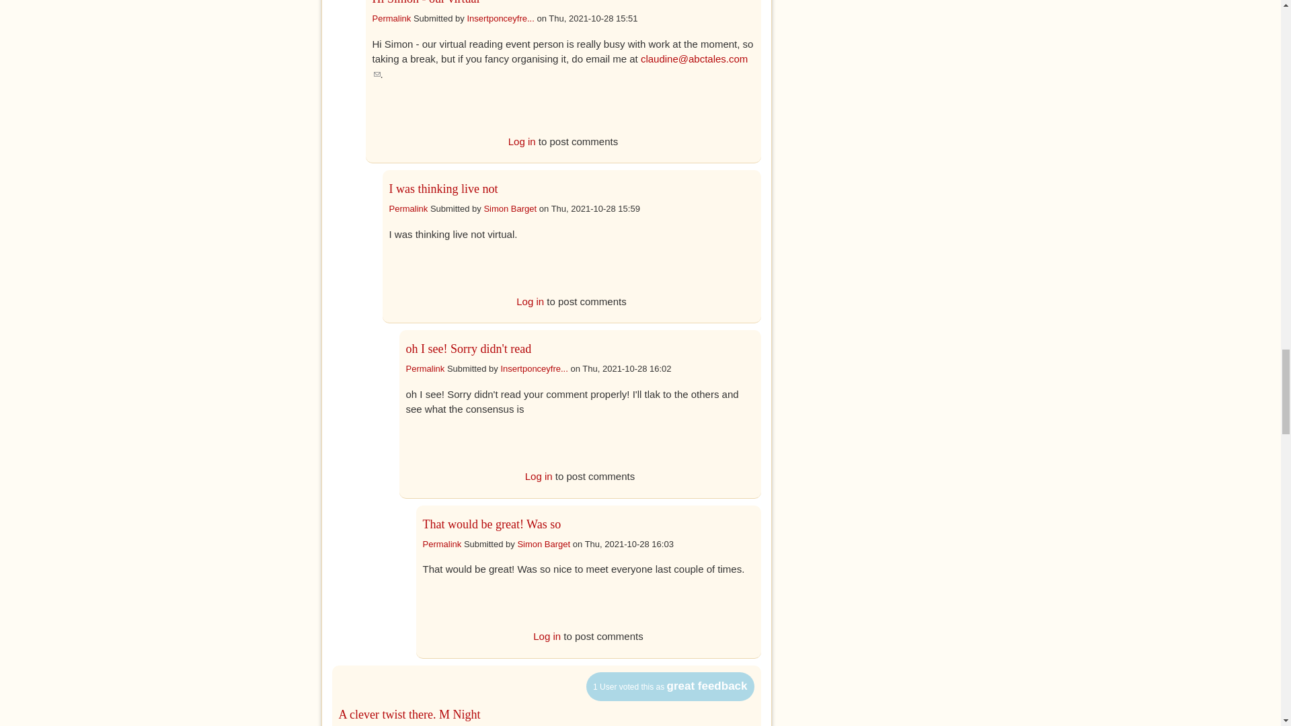  Describe the element at coordinates (469, 348) in the screenshot. I see `oh I see! Sorry didn't read` at that location.